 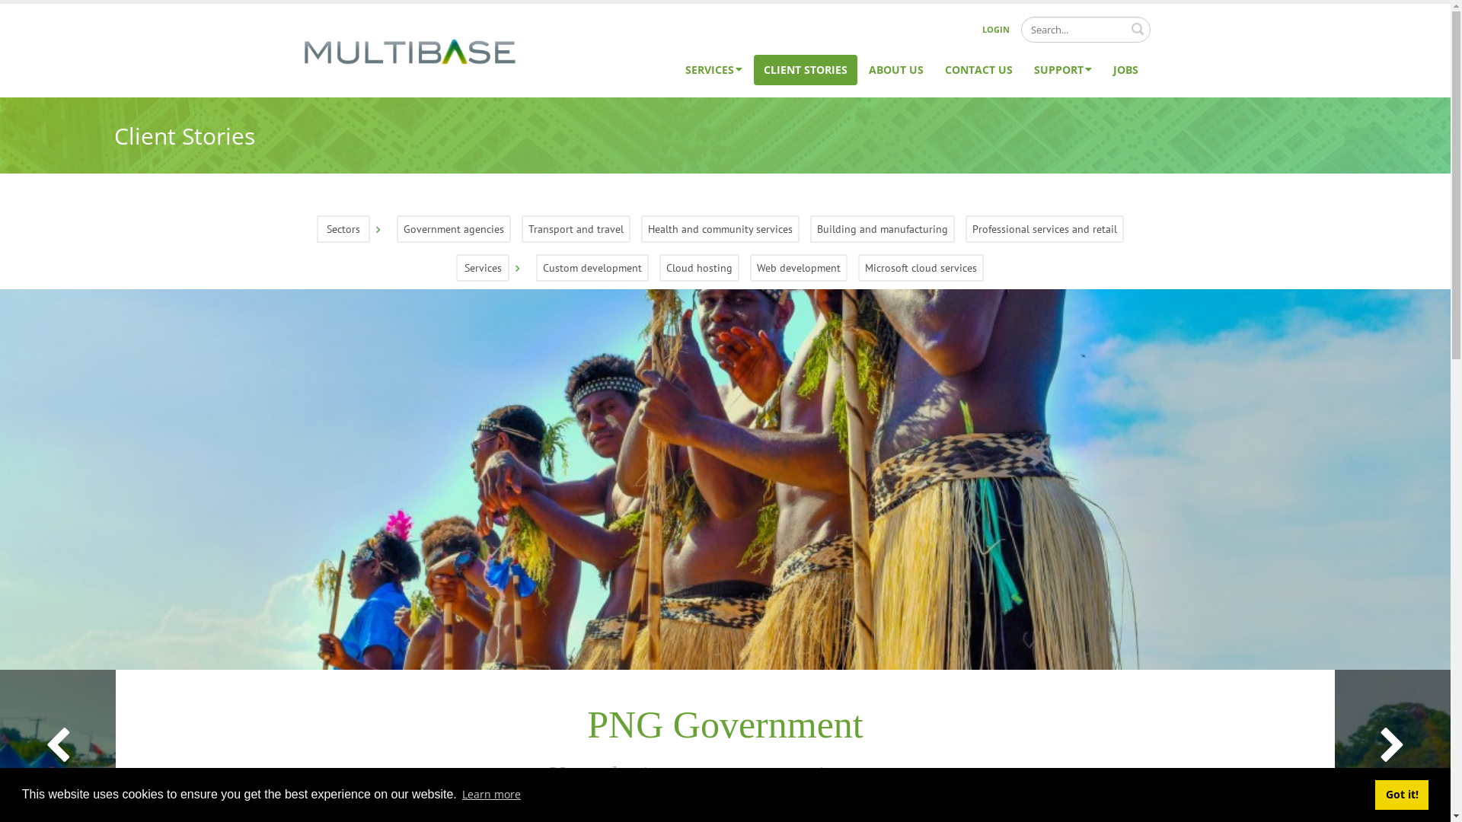 What do you see at coordinates (518, 265) in the screenshot?
I see `Expand/Collapse` at bounding box center [518, 265].